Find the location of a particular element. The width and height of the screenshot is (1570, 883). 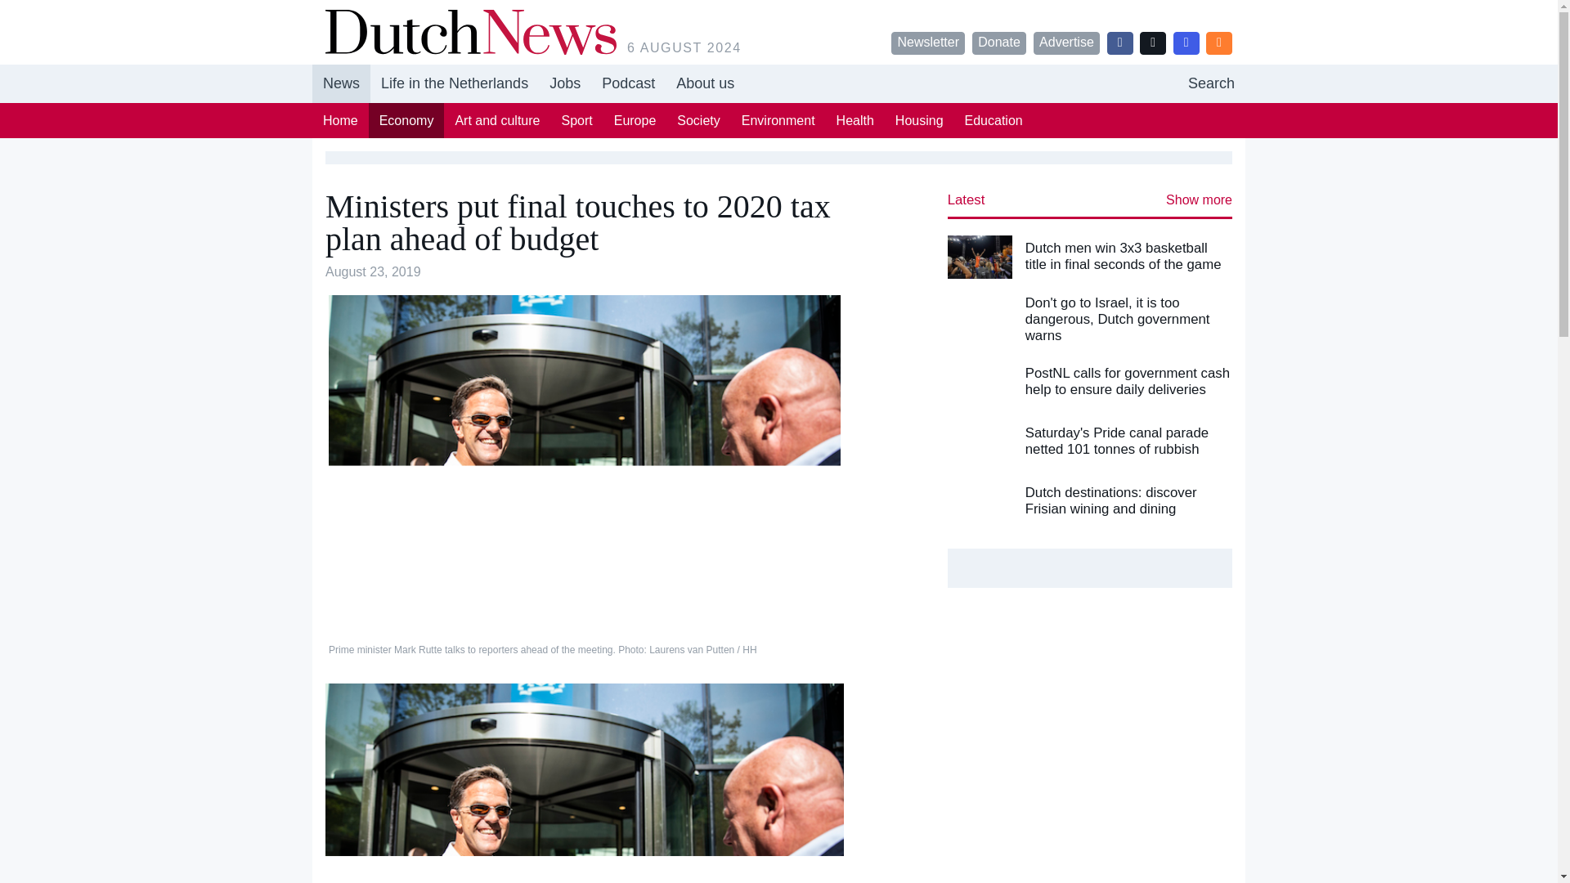

hidden-in-footer is located at coordinates (564, 83).